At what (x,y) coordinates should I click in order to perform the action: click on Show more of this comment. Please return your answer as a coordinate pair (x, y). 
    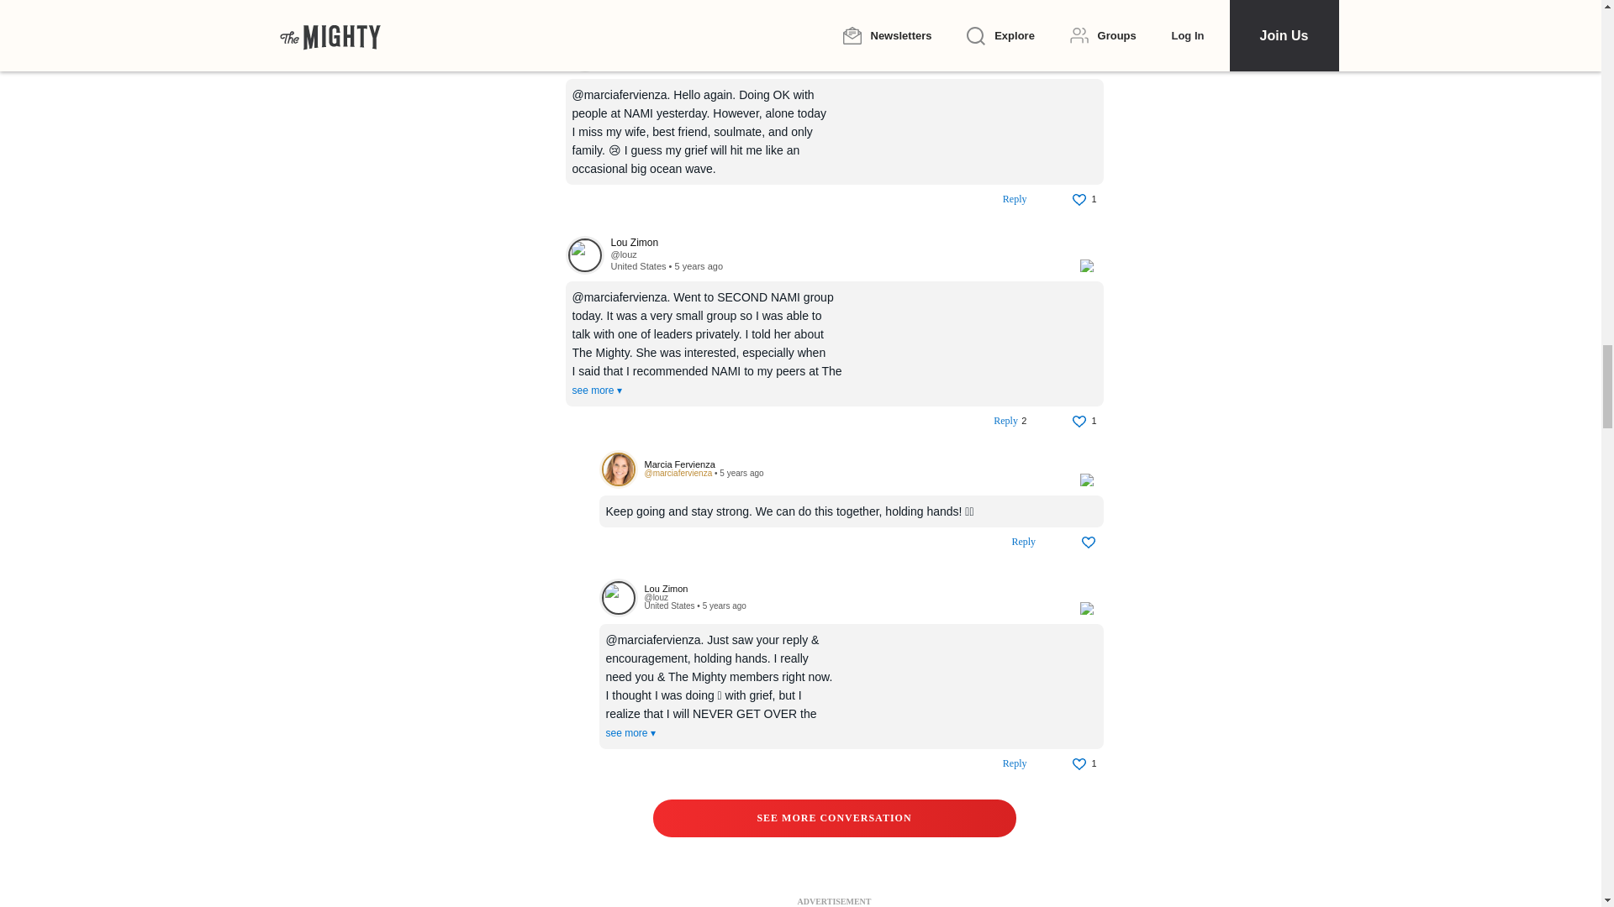
    Looking at the image, I should click on (596, 390).